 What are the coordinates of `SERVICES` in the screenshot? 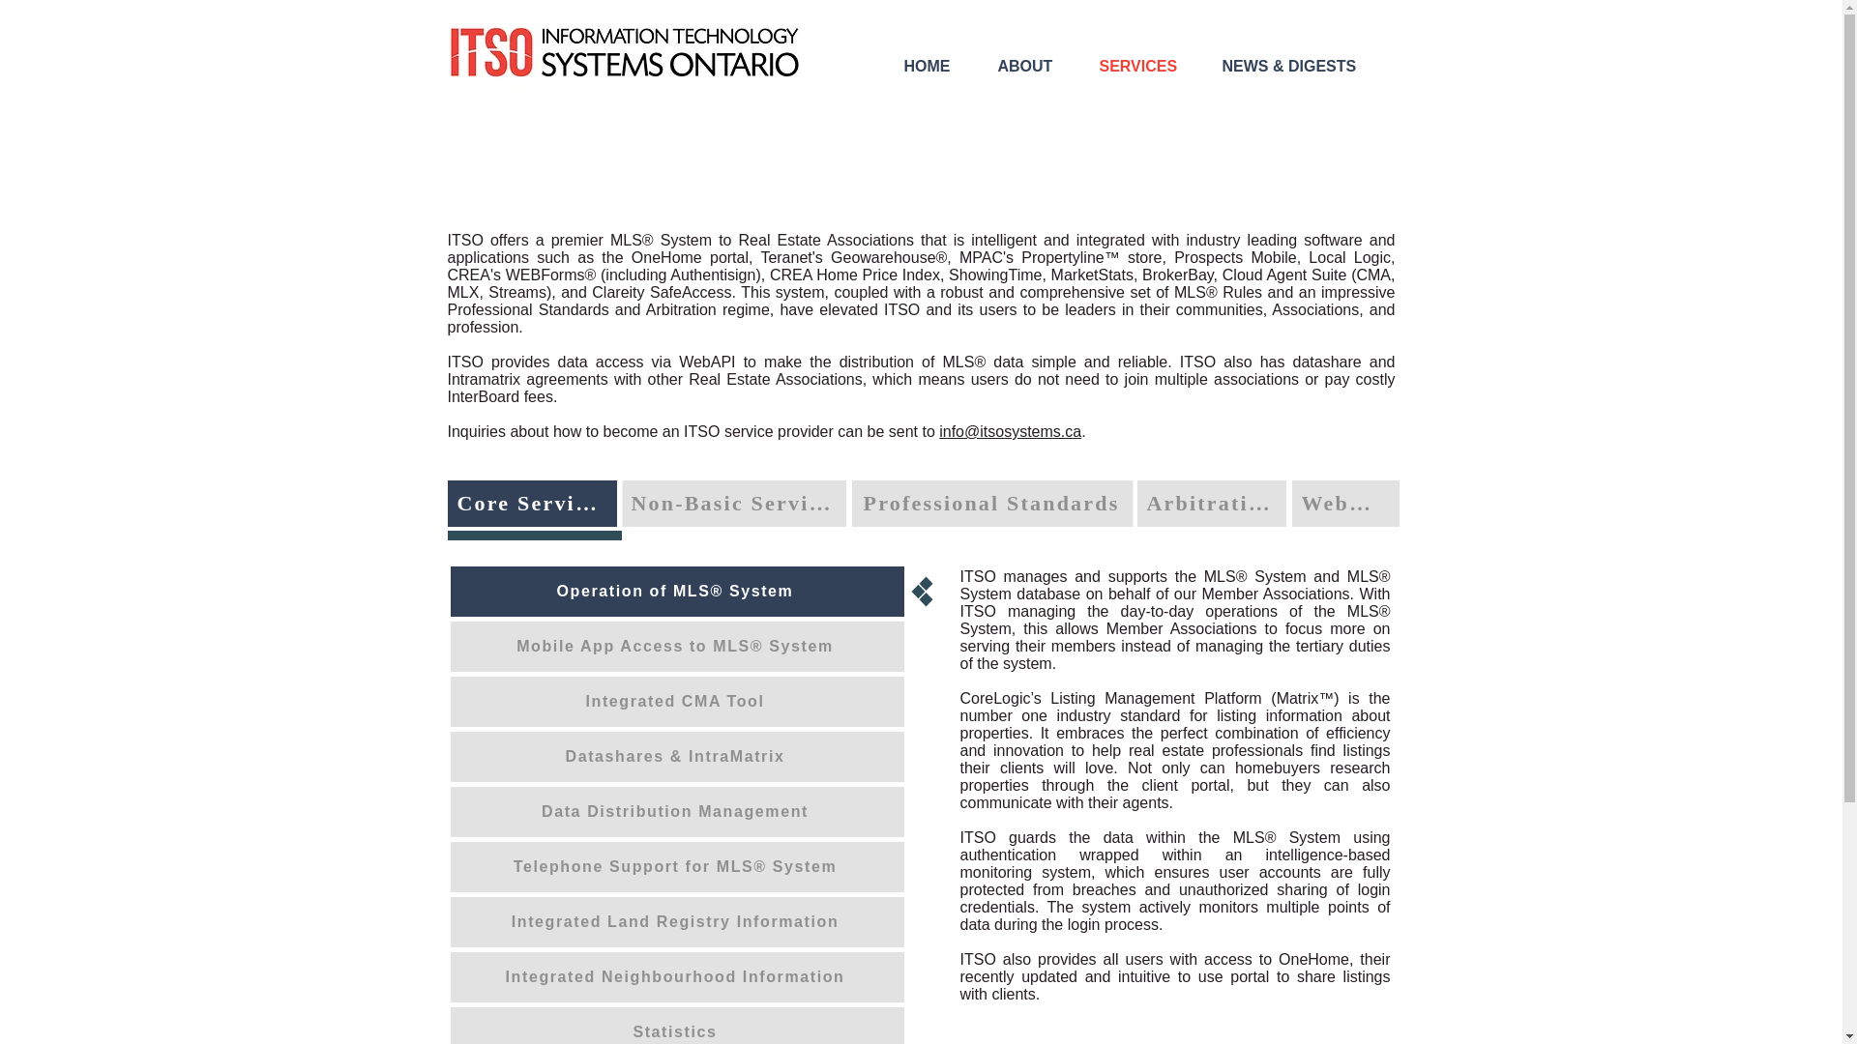 It's located at (1150, 66).